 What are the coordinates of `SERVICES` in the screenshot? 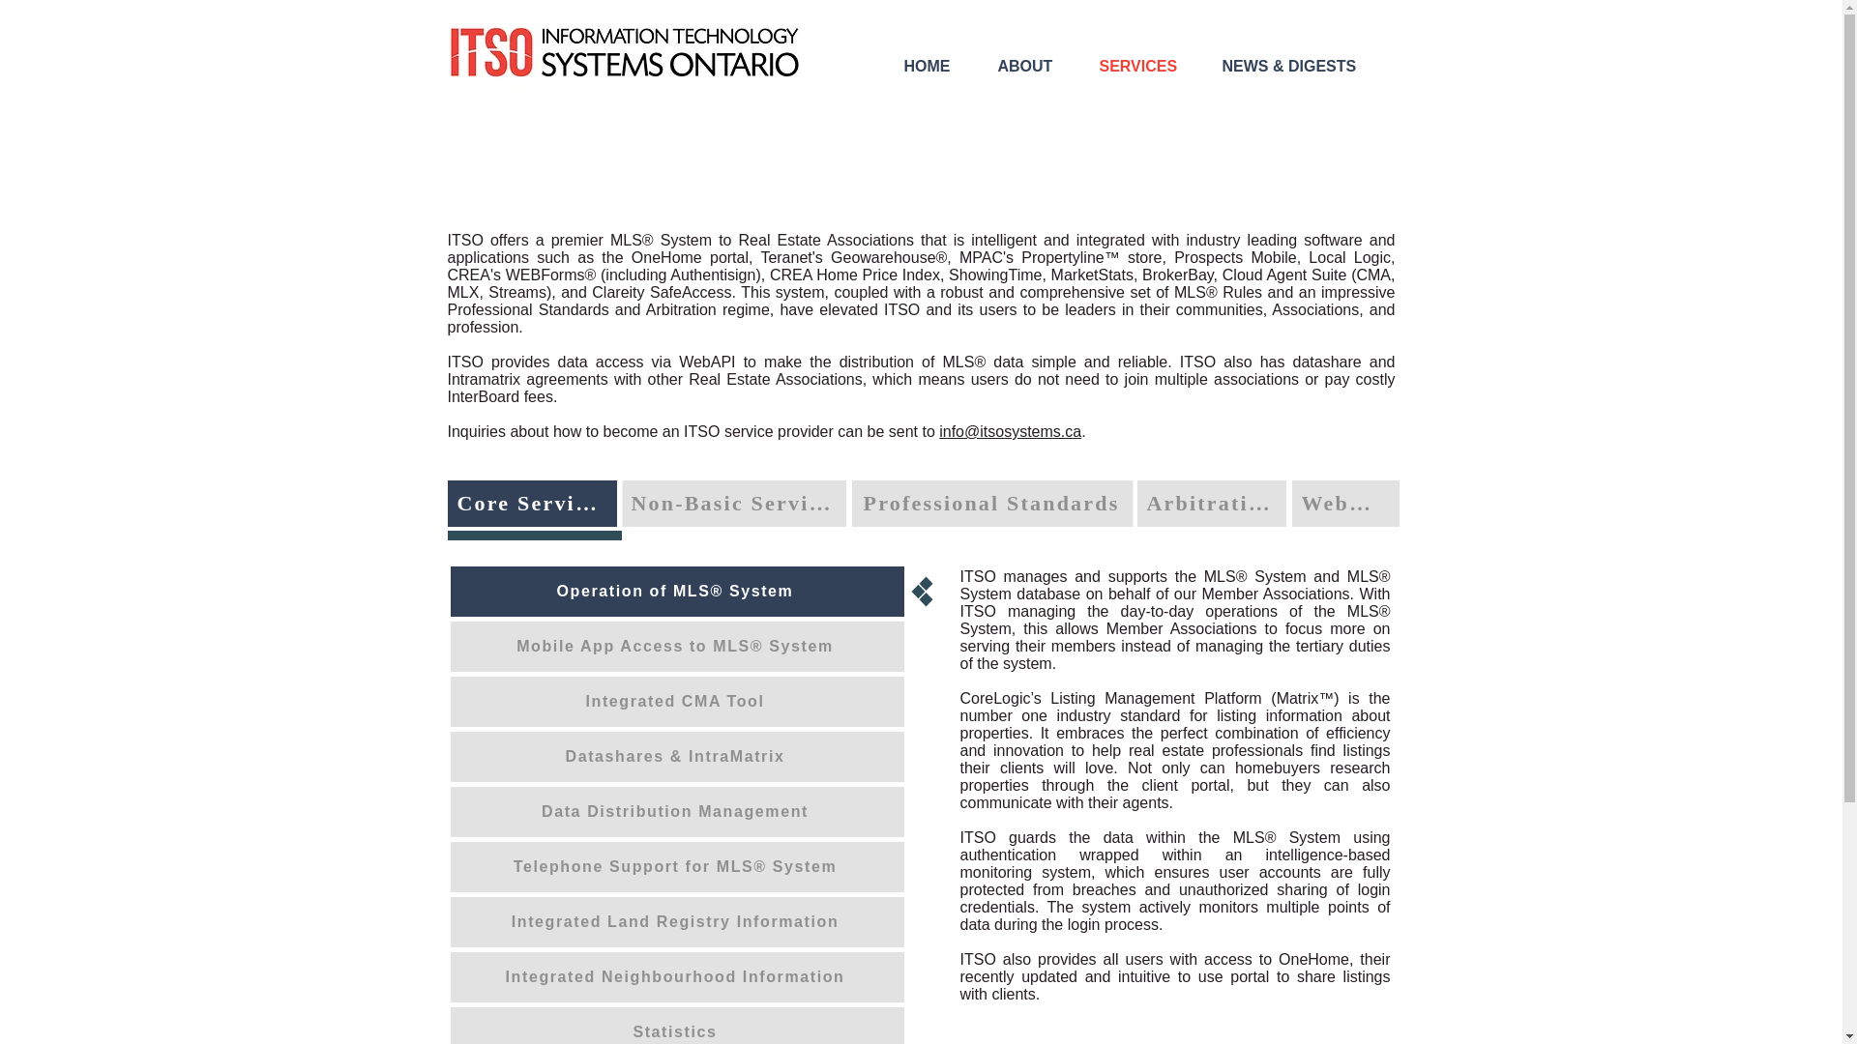 It's located at (1150, 66).